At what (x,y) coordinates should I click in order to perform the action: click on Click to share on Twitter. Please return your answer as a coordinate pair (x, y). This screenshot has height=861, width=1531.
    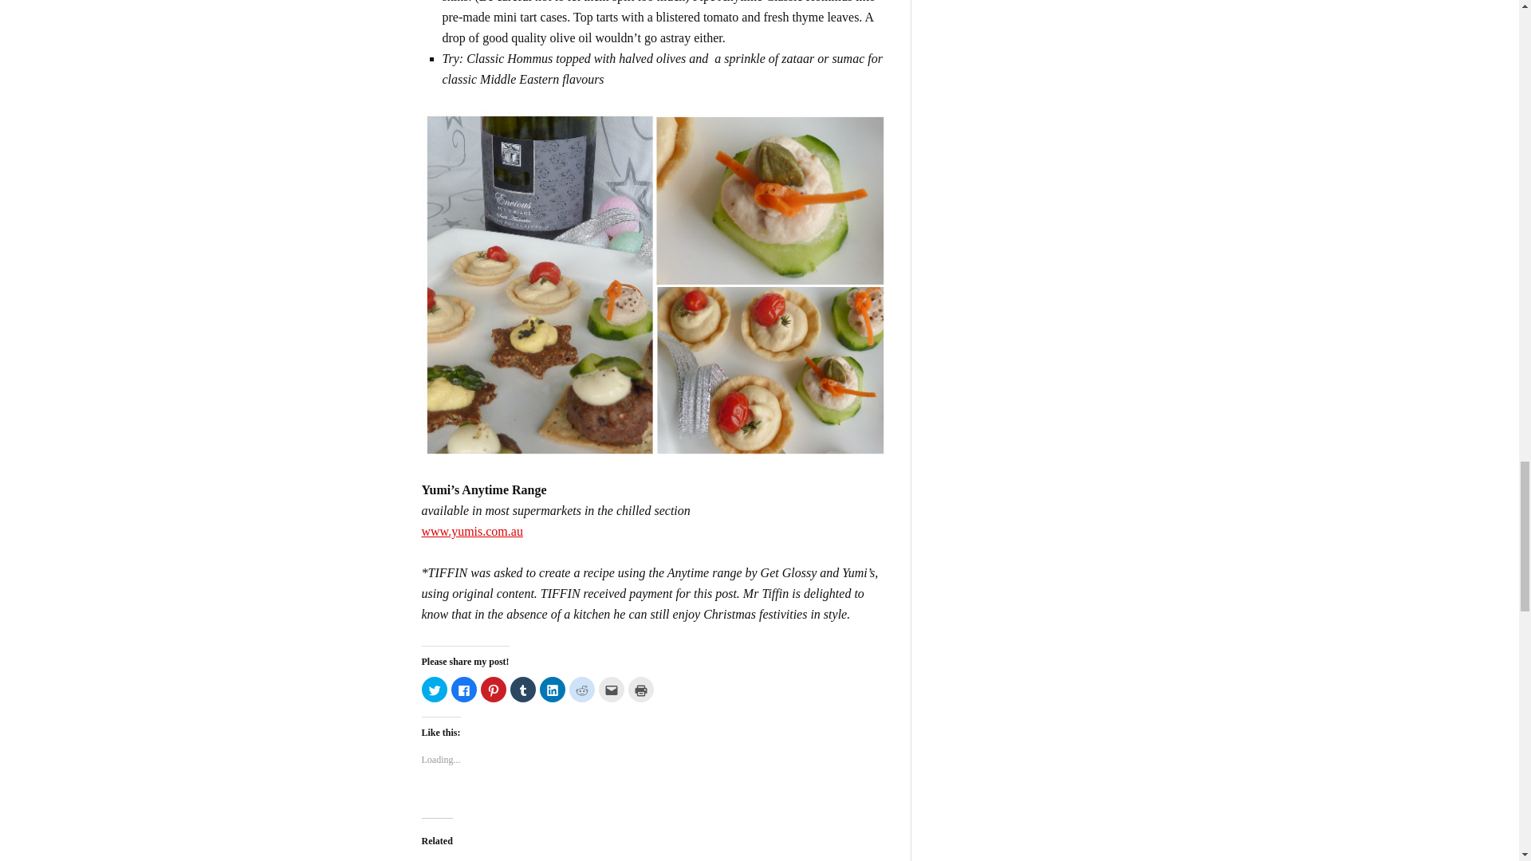
    Looking at the image, I should click on (434, 689).